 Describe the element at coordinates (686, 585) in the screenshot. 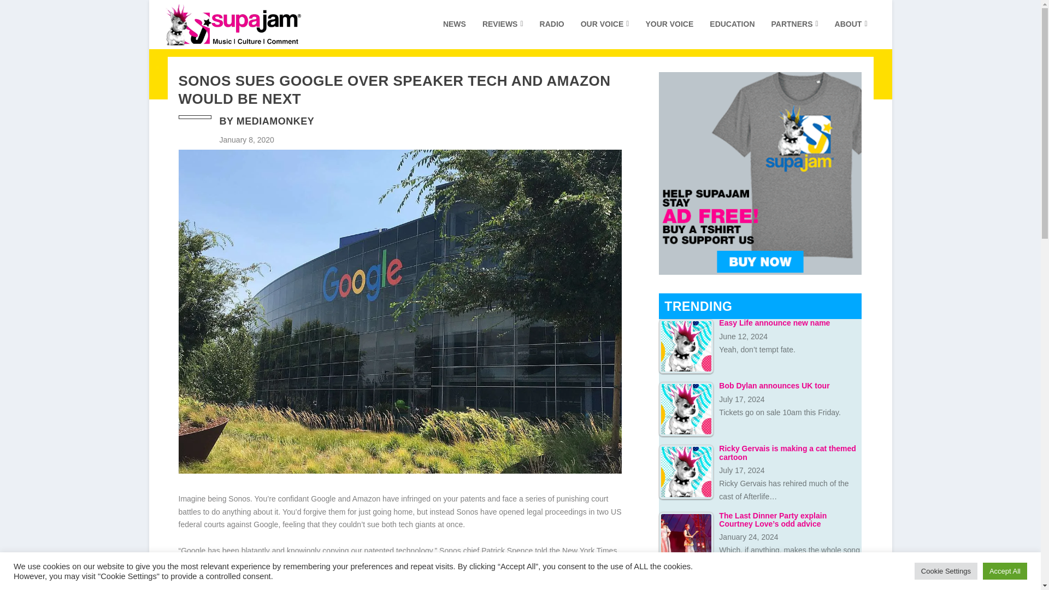

I see `The teaser for Megalopolis is top notch` at that location.